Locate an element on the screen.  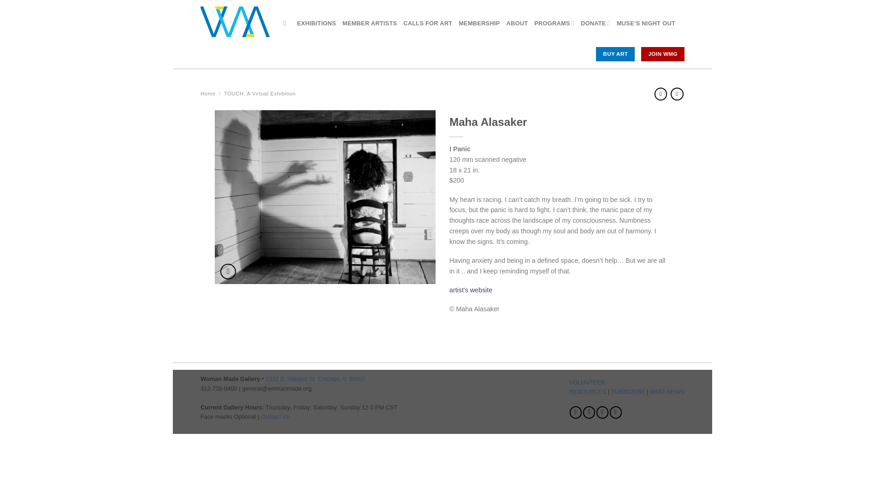
MEMBER ARTISTS is located at coordinates (370, 23).